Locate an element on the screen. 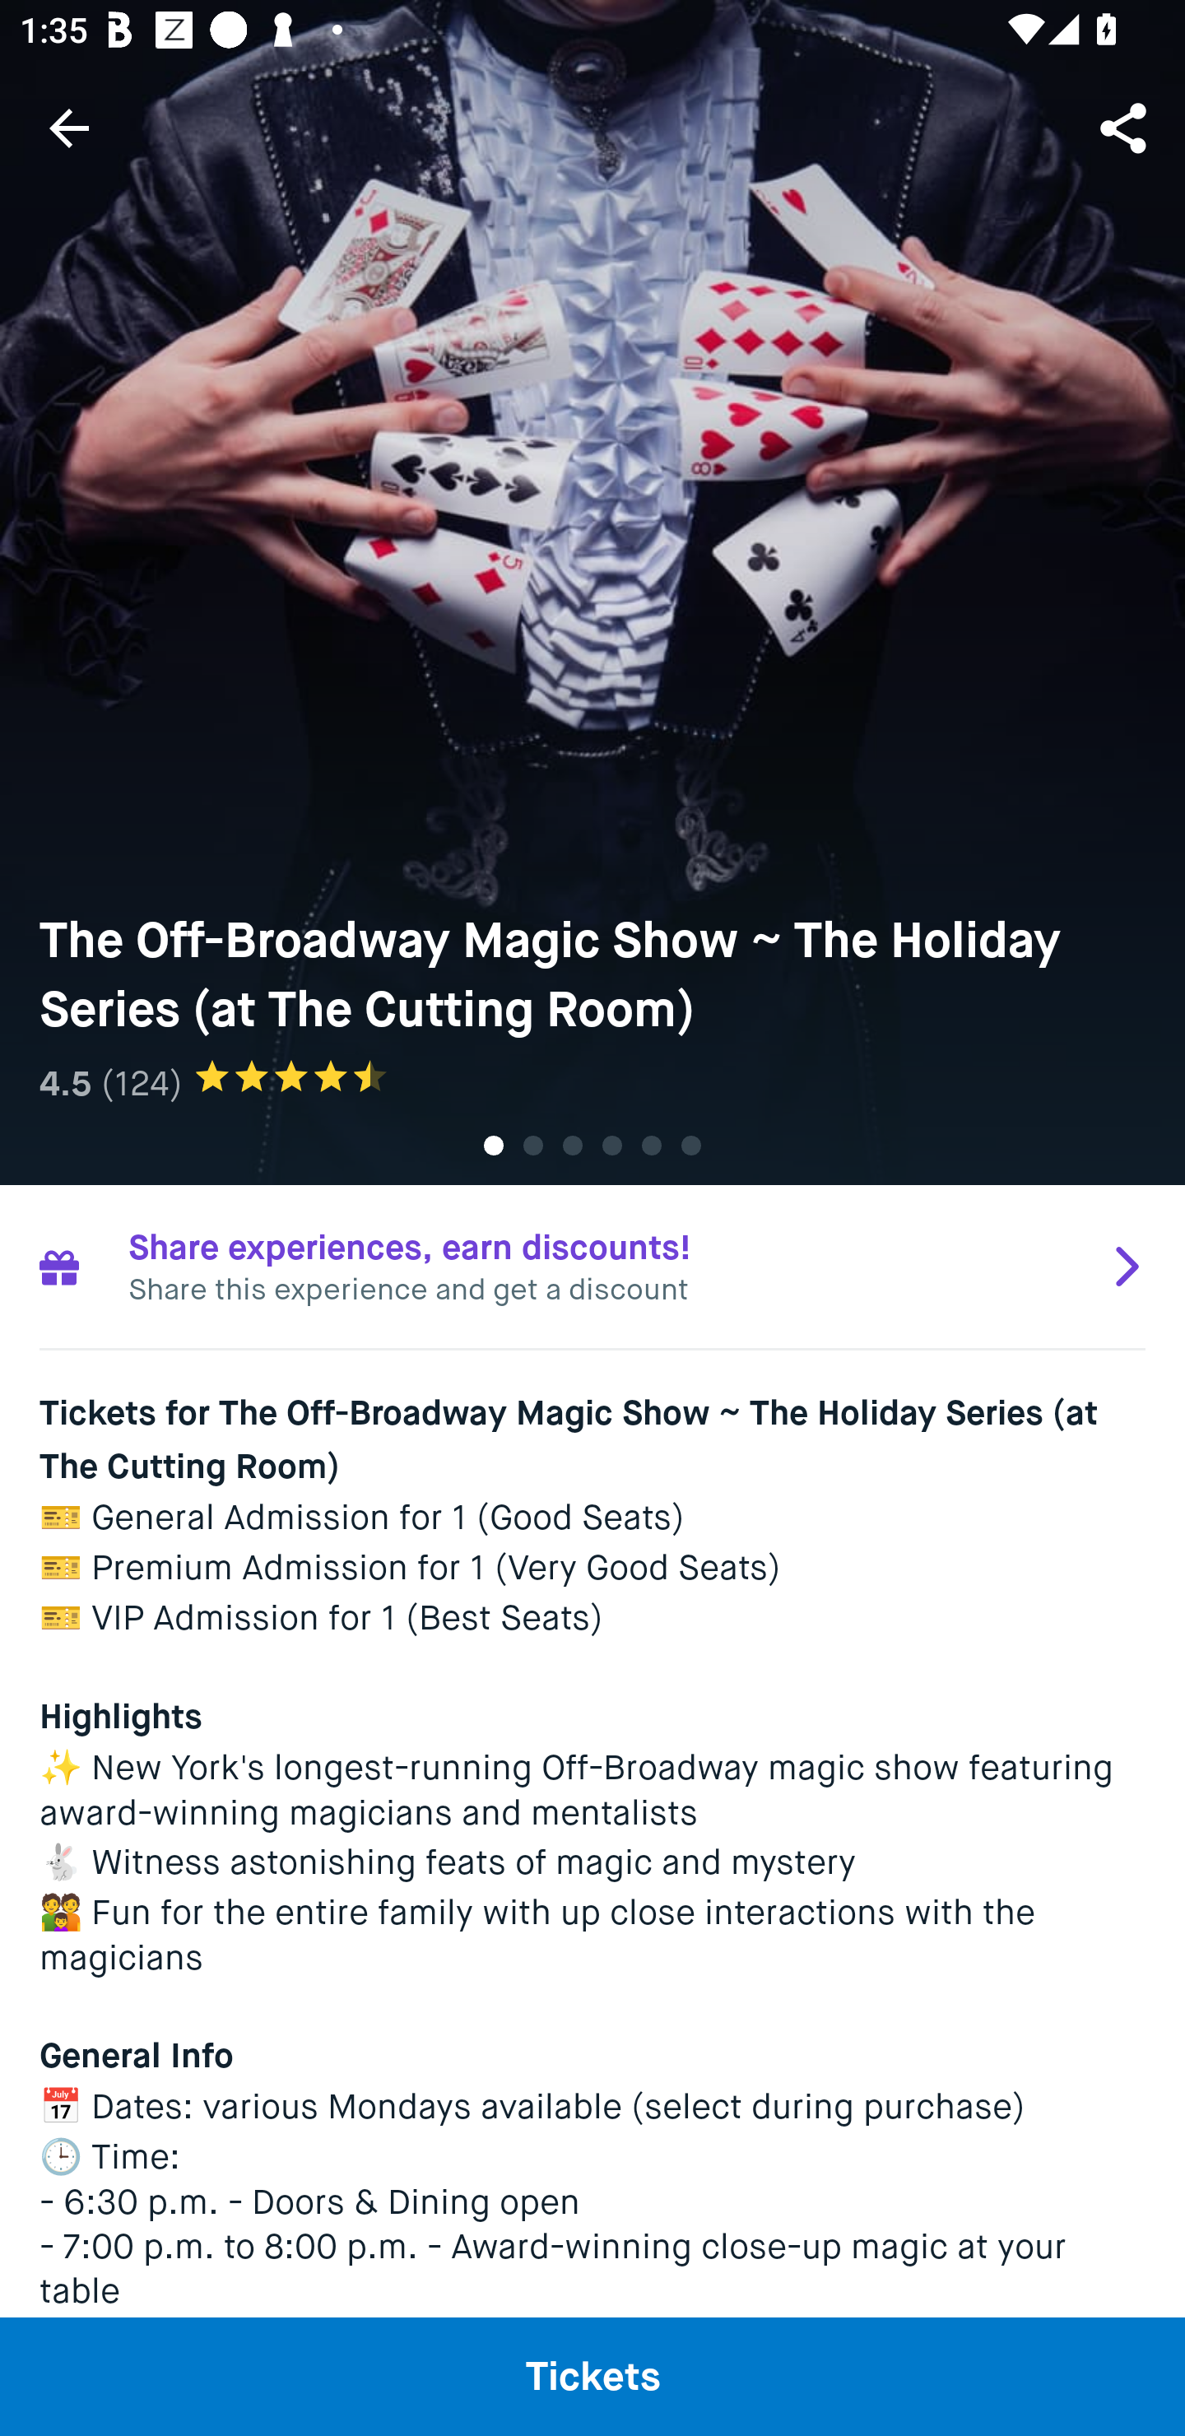 This screenshot has width=1185, height=2436. (124) is located at coordinates (142, 1083).